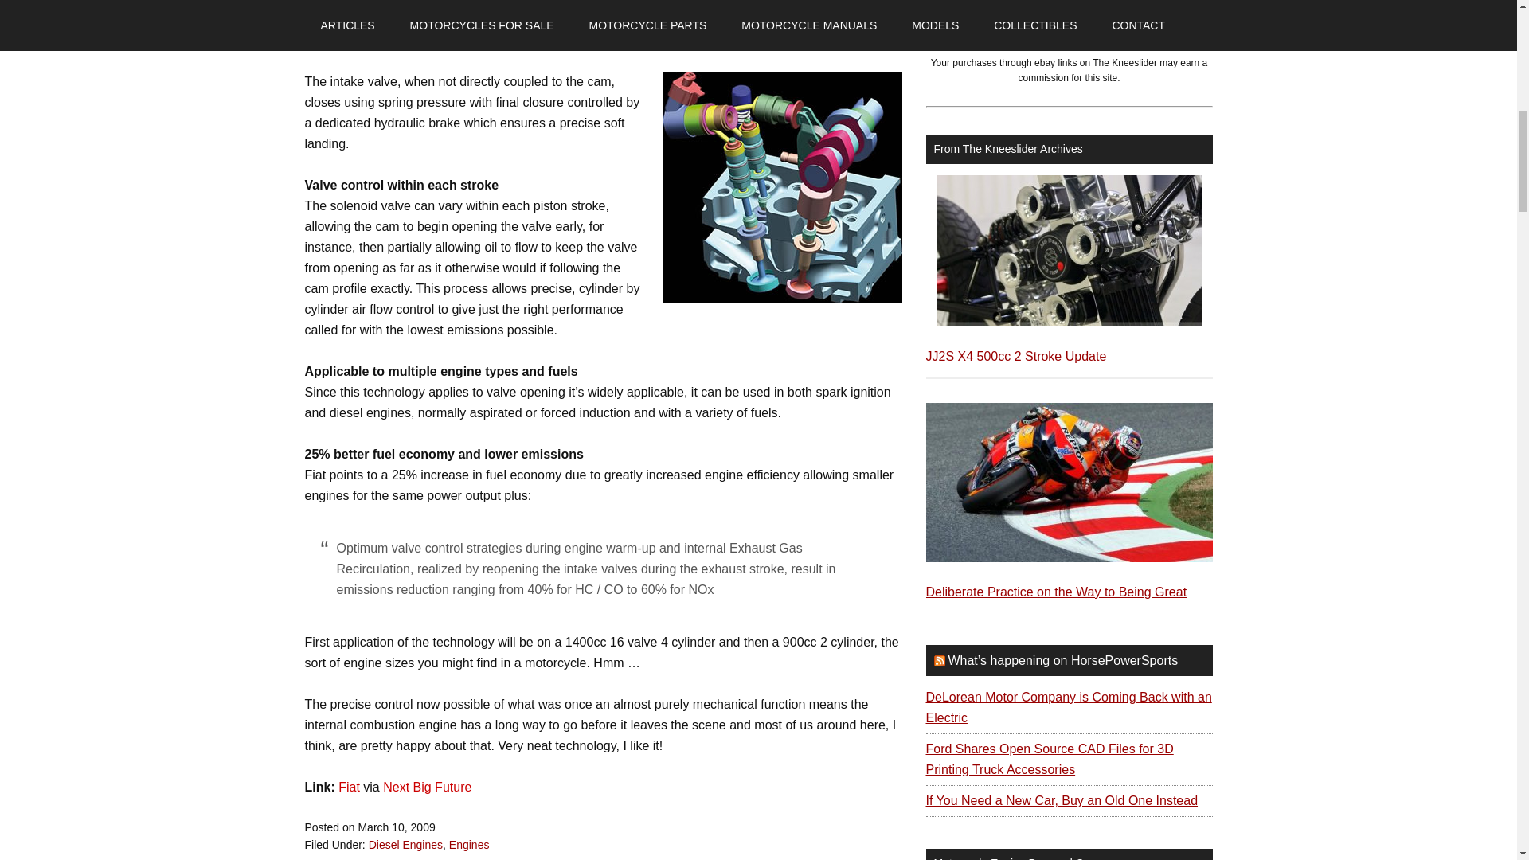 This screenshot has height=860, width=1529. Describe the element at coordinates (782, 187) in the screenshot. I see `Fiat MultiAir Engine` at that location.